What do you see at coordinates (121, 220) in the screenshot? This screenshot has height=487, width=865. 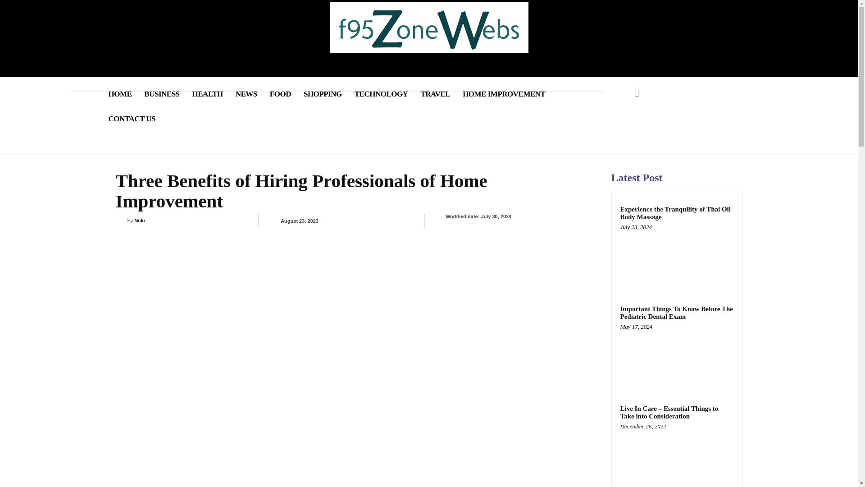 I see `Niiki` at bounding box center [121, 220].